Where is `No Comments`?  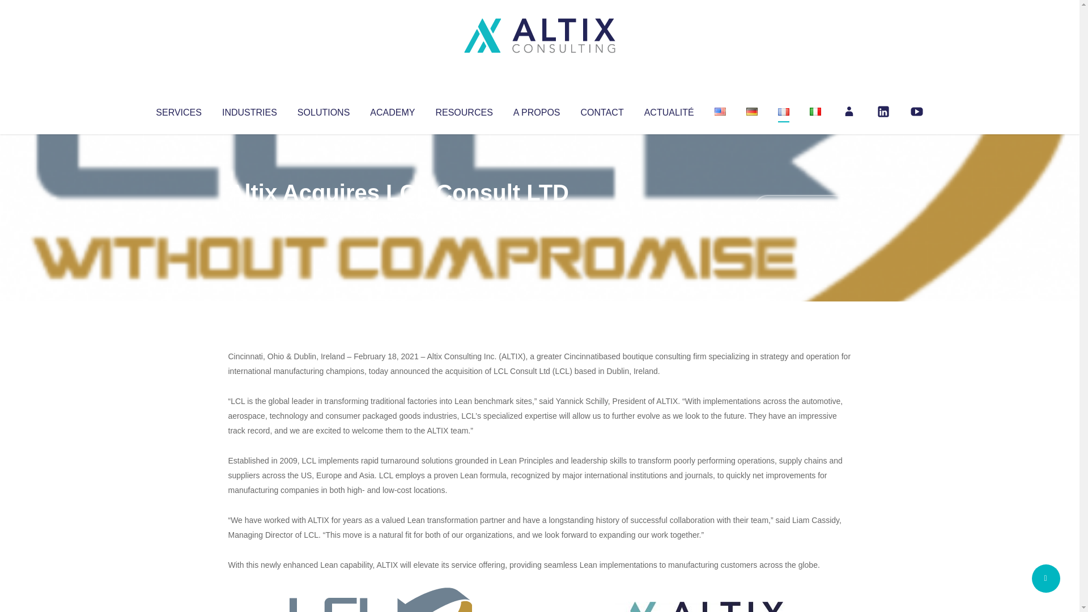 No Comments is located at coordinates (802, 207).